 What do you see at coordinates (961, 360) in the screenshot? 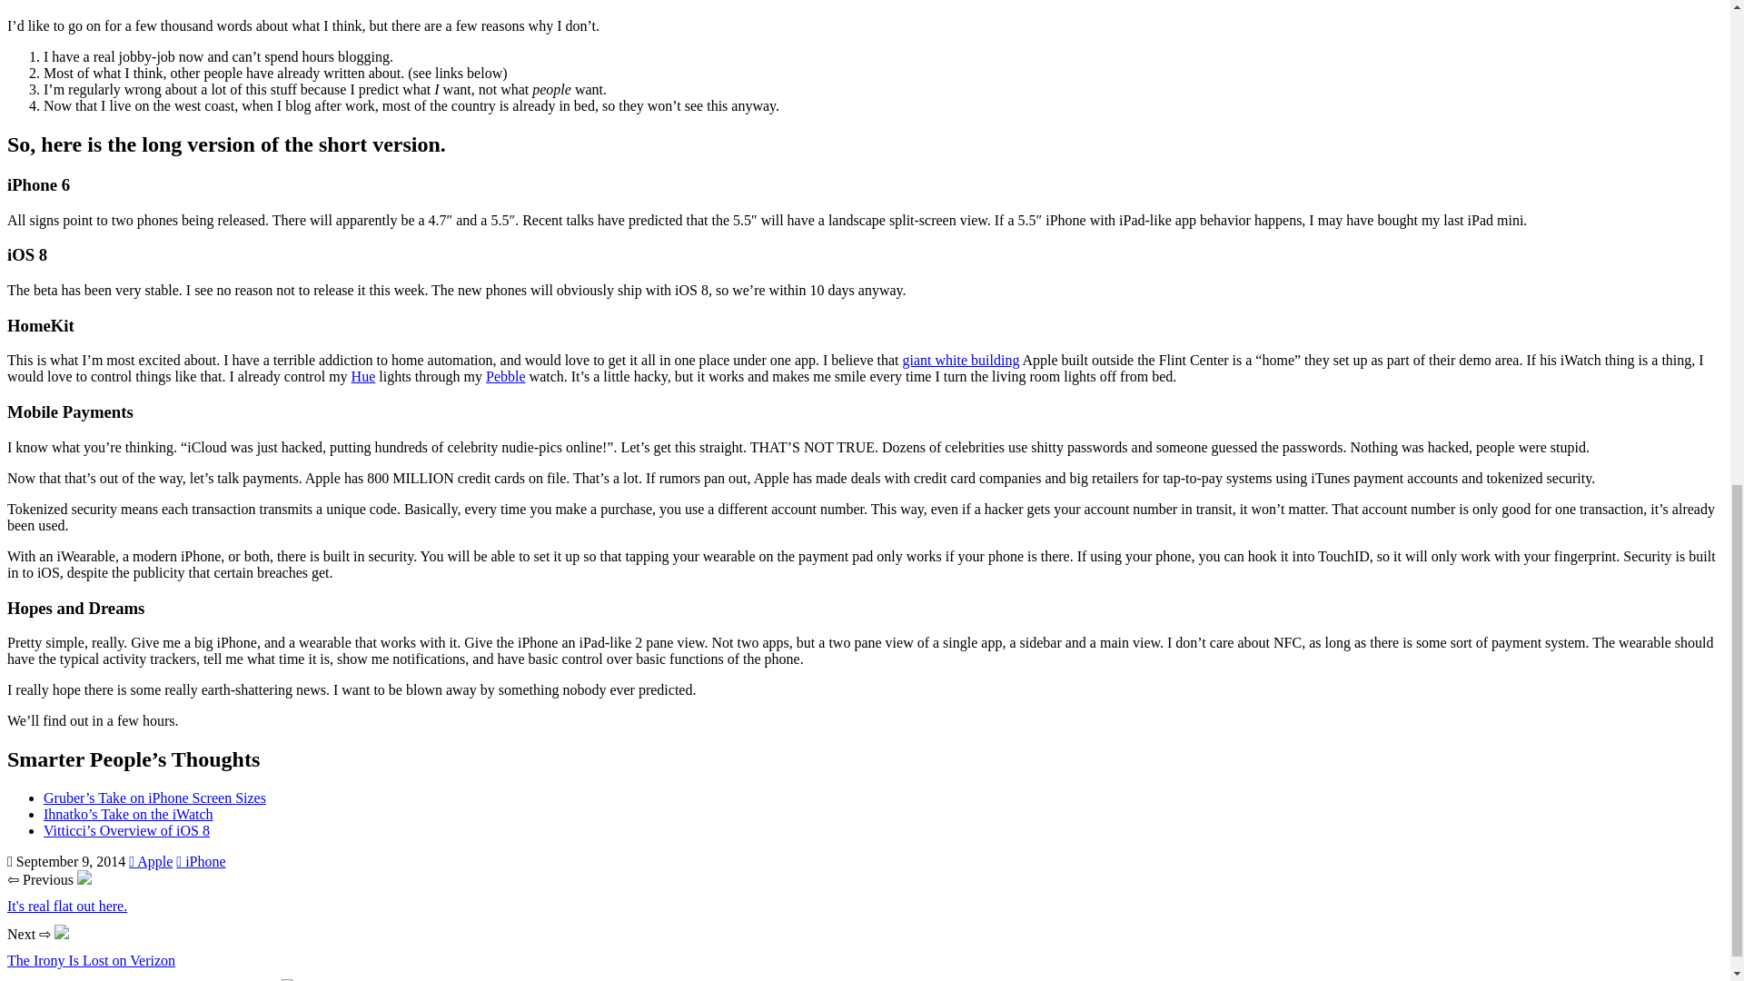
I see `giant white building` at bounding box center [961, 360].